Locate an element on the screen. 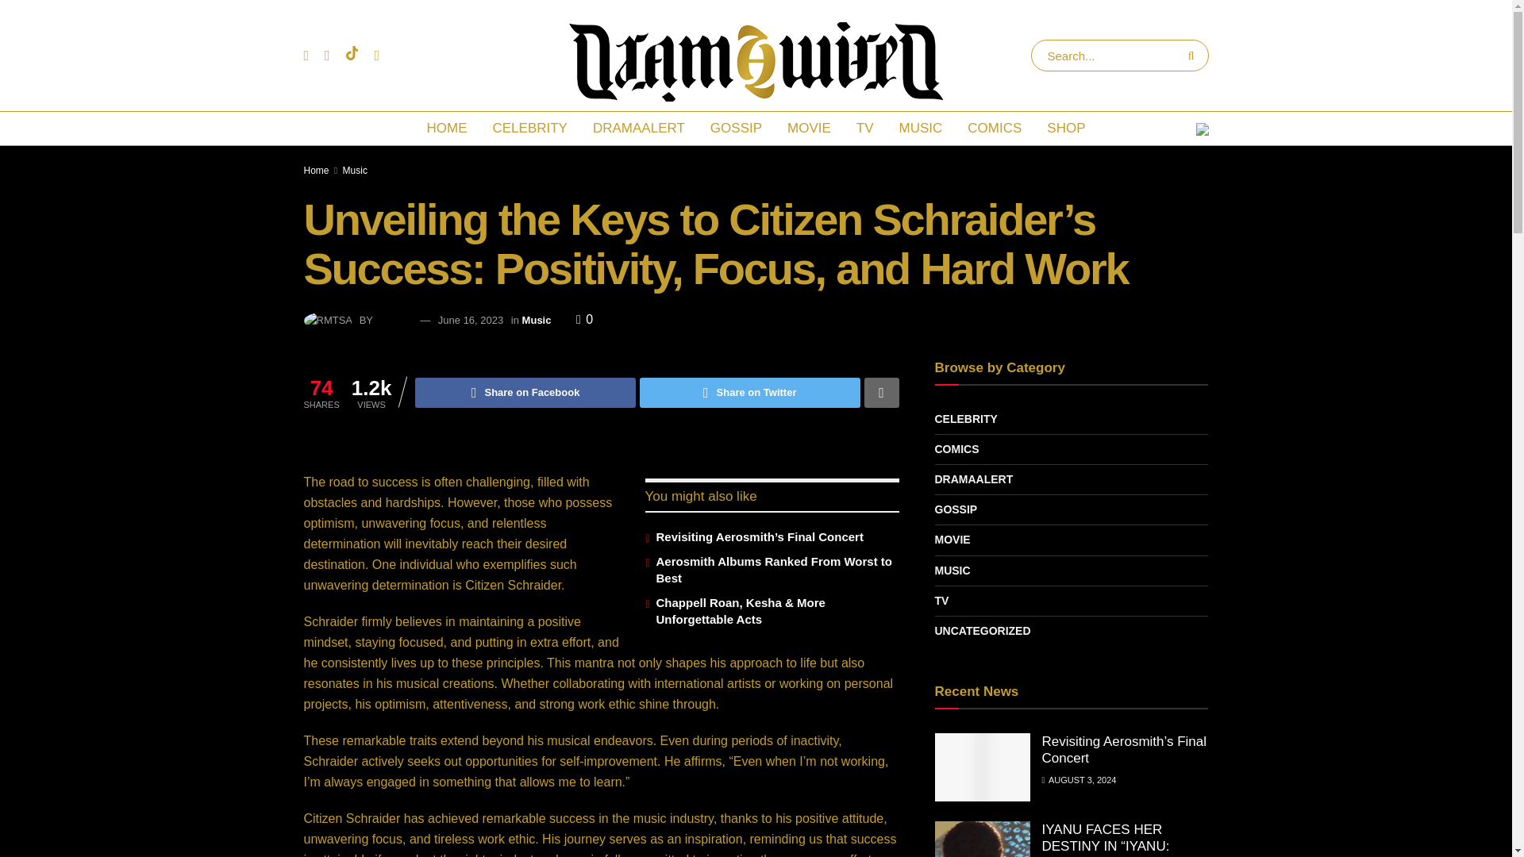 This screenshot has width=1524, height=857. MOVIE is located at coordinates (809, 129).